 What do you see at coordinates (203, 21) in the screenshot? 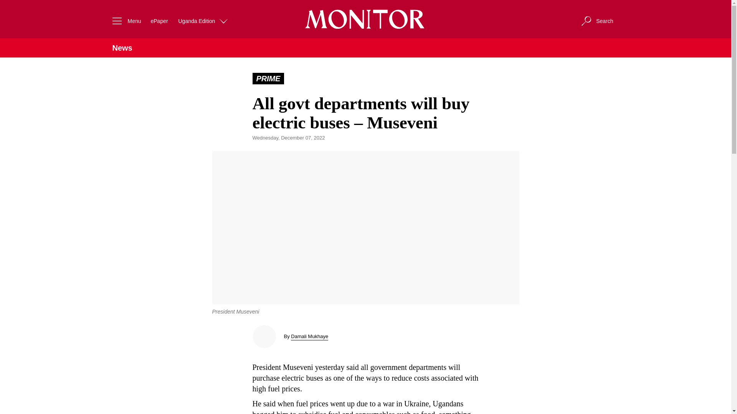
I see `Uganda Edition` at bounding box center [203, 21].